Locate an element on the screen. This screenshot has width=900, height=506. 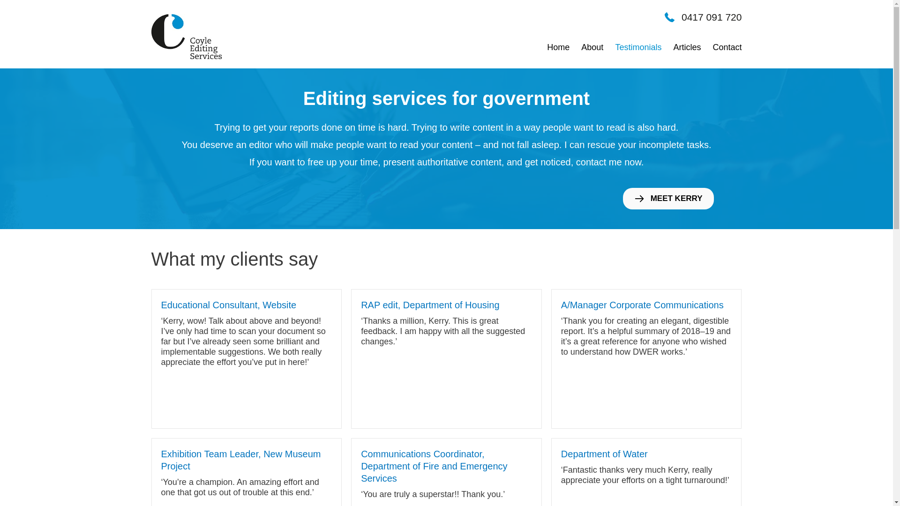
coyle logo is located at coordinates (187, 37).